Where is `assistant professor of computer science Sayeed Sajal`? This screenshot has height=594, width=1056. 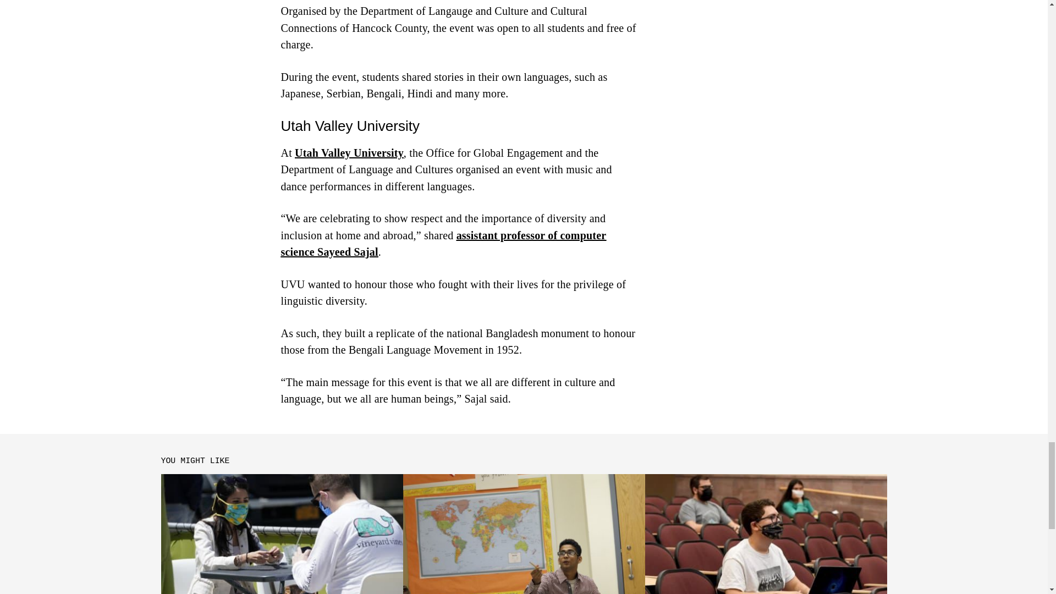
assistant professor of computer science Sayeed Sajal is located at coordinates (443, 243).